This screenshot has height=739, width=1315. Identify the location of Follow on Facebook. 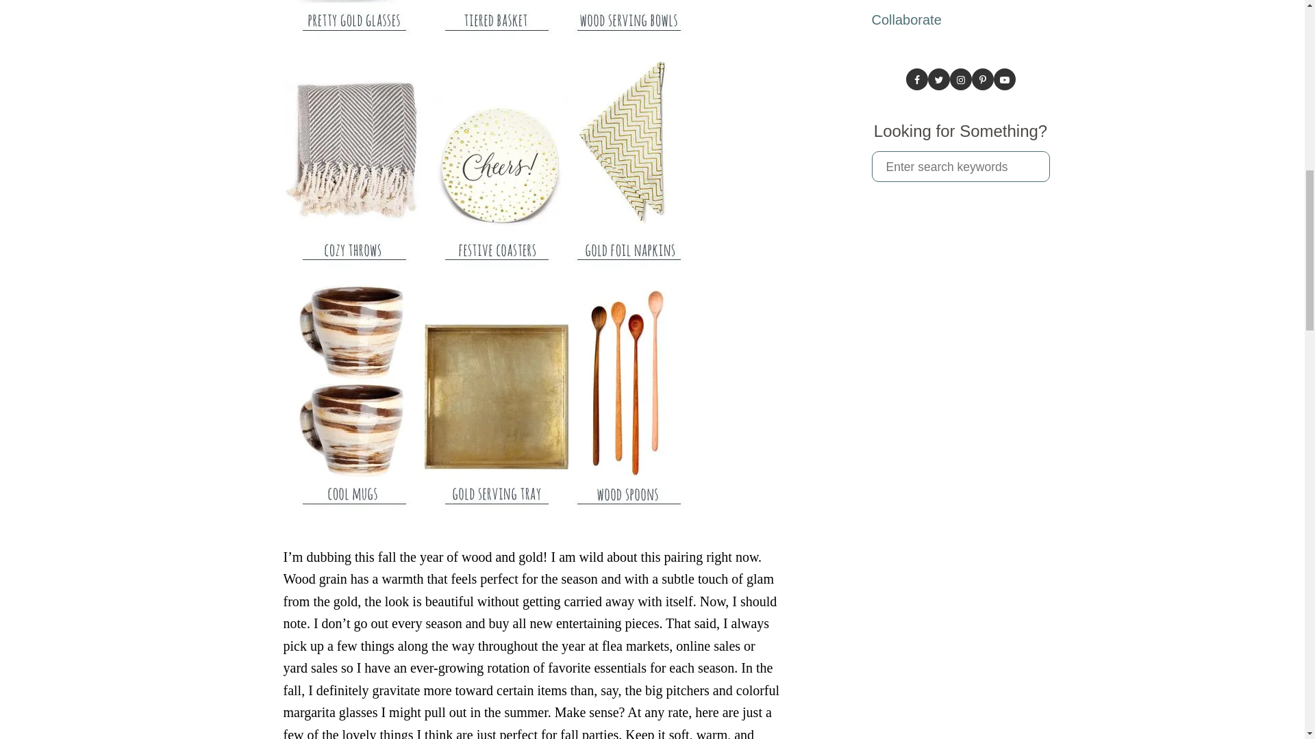
(916, 79).